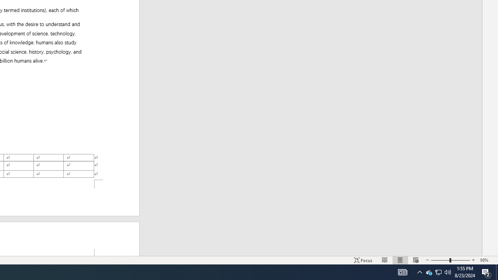 The width and height of the screenshot is (498, 280). I want to click on Show desktop, so click(438, 272).